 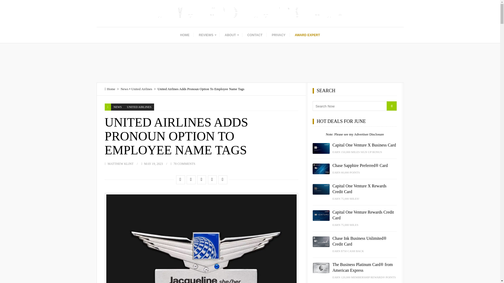 What do you see at coordinates (278, 35) in the screenshot?
I see `PRIVACY` at bounding box center [278, 35].